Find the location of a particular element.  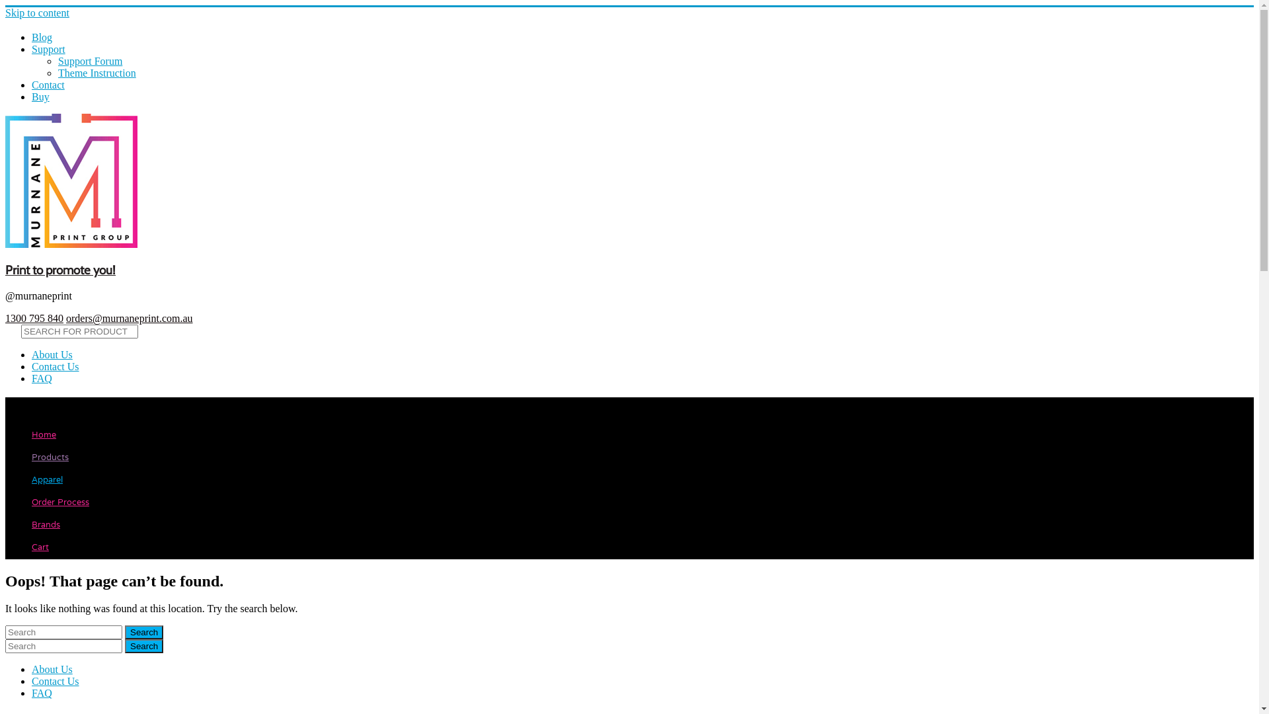

Cart is located at coordinates (40, 548).